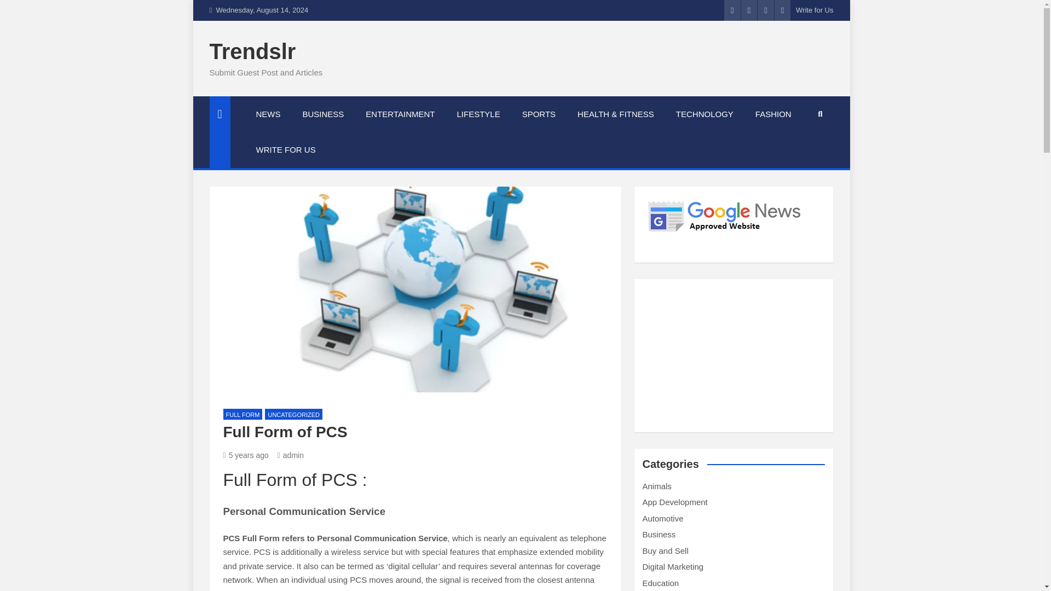  I want to click on BUSINESS, so click(323, 114).